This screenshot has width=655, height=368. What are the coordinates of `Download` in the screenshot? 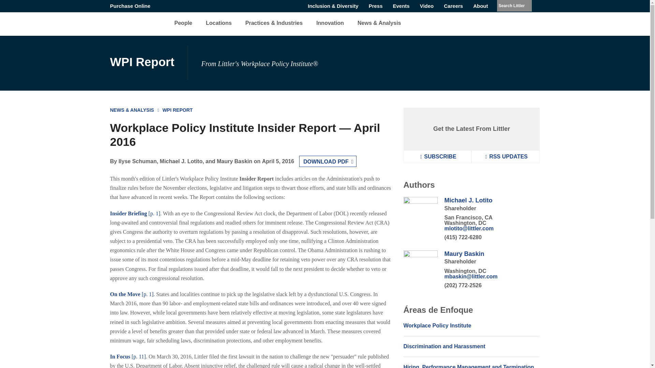 It's located at (327, 161).